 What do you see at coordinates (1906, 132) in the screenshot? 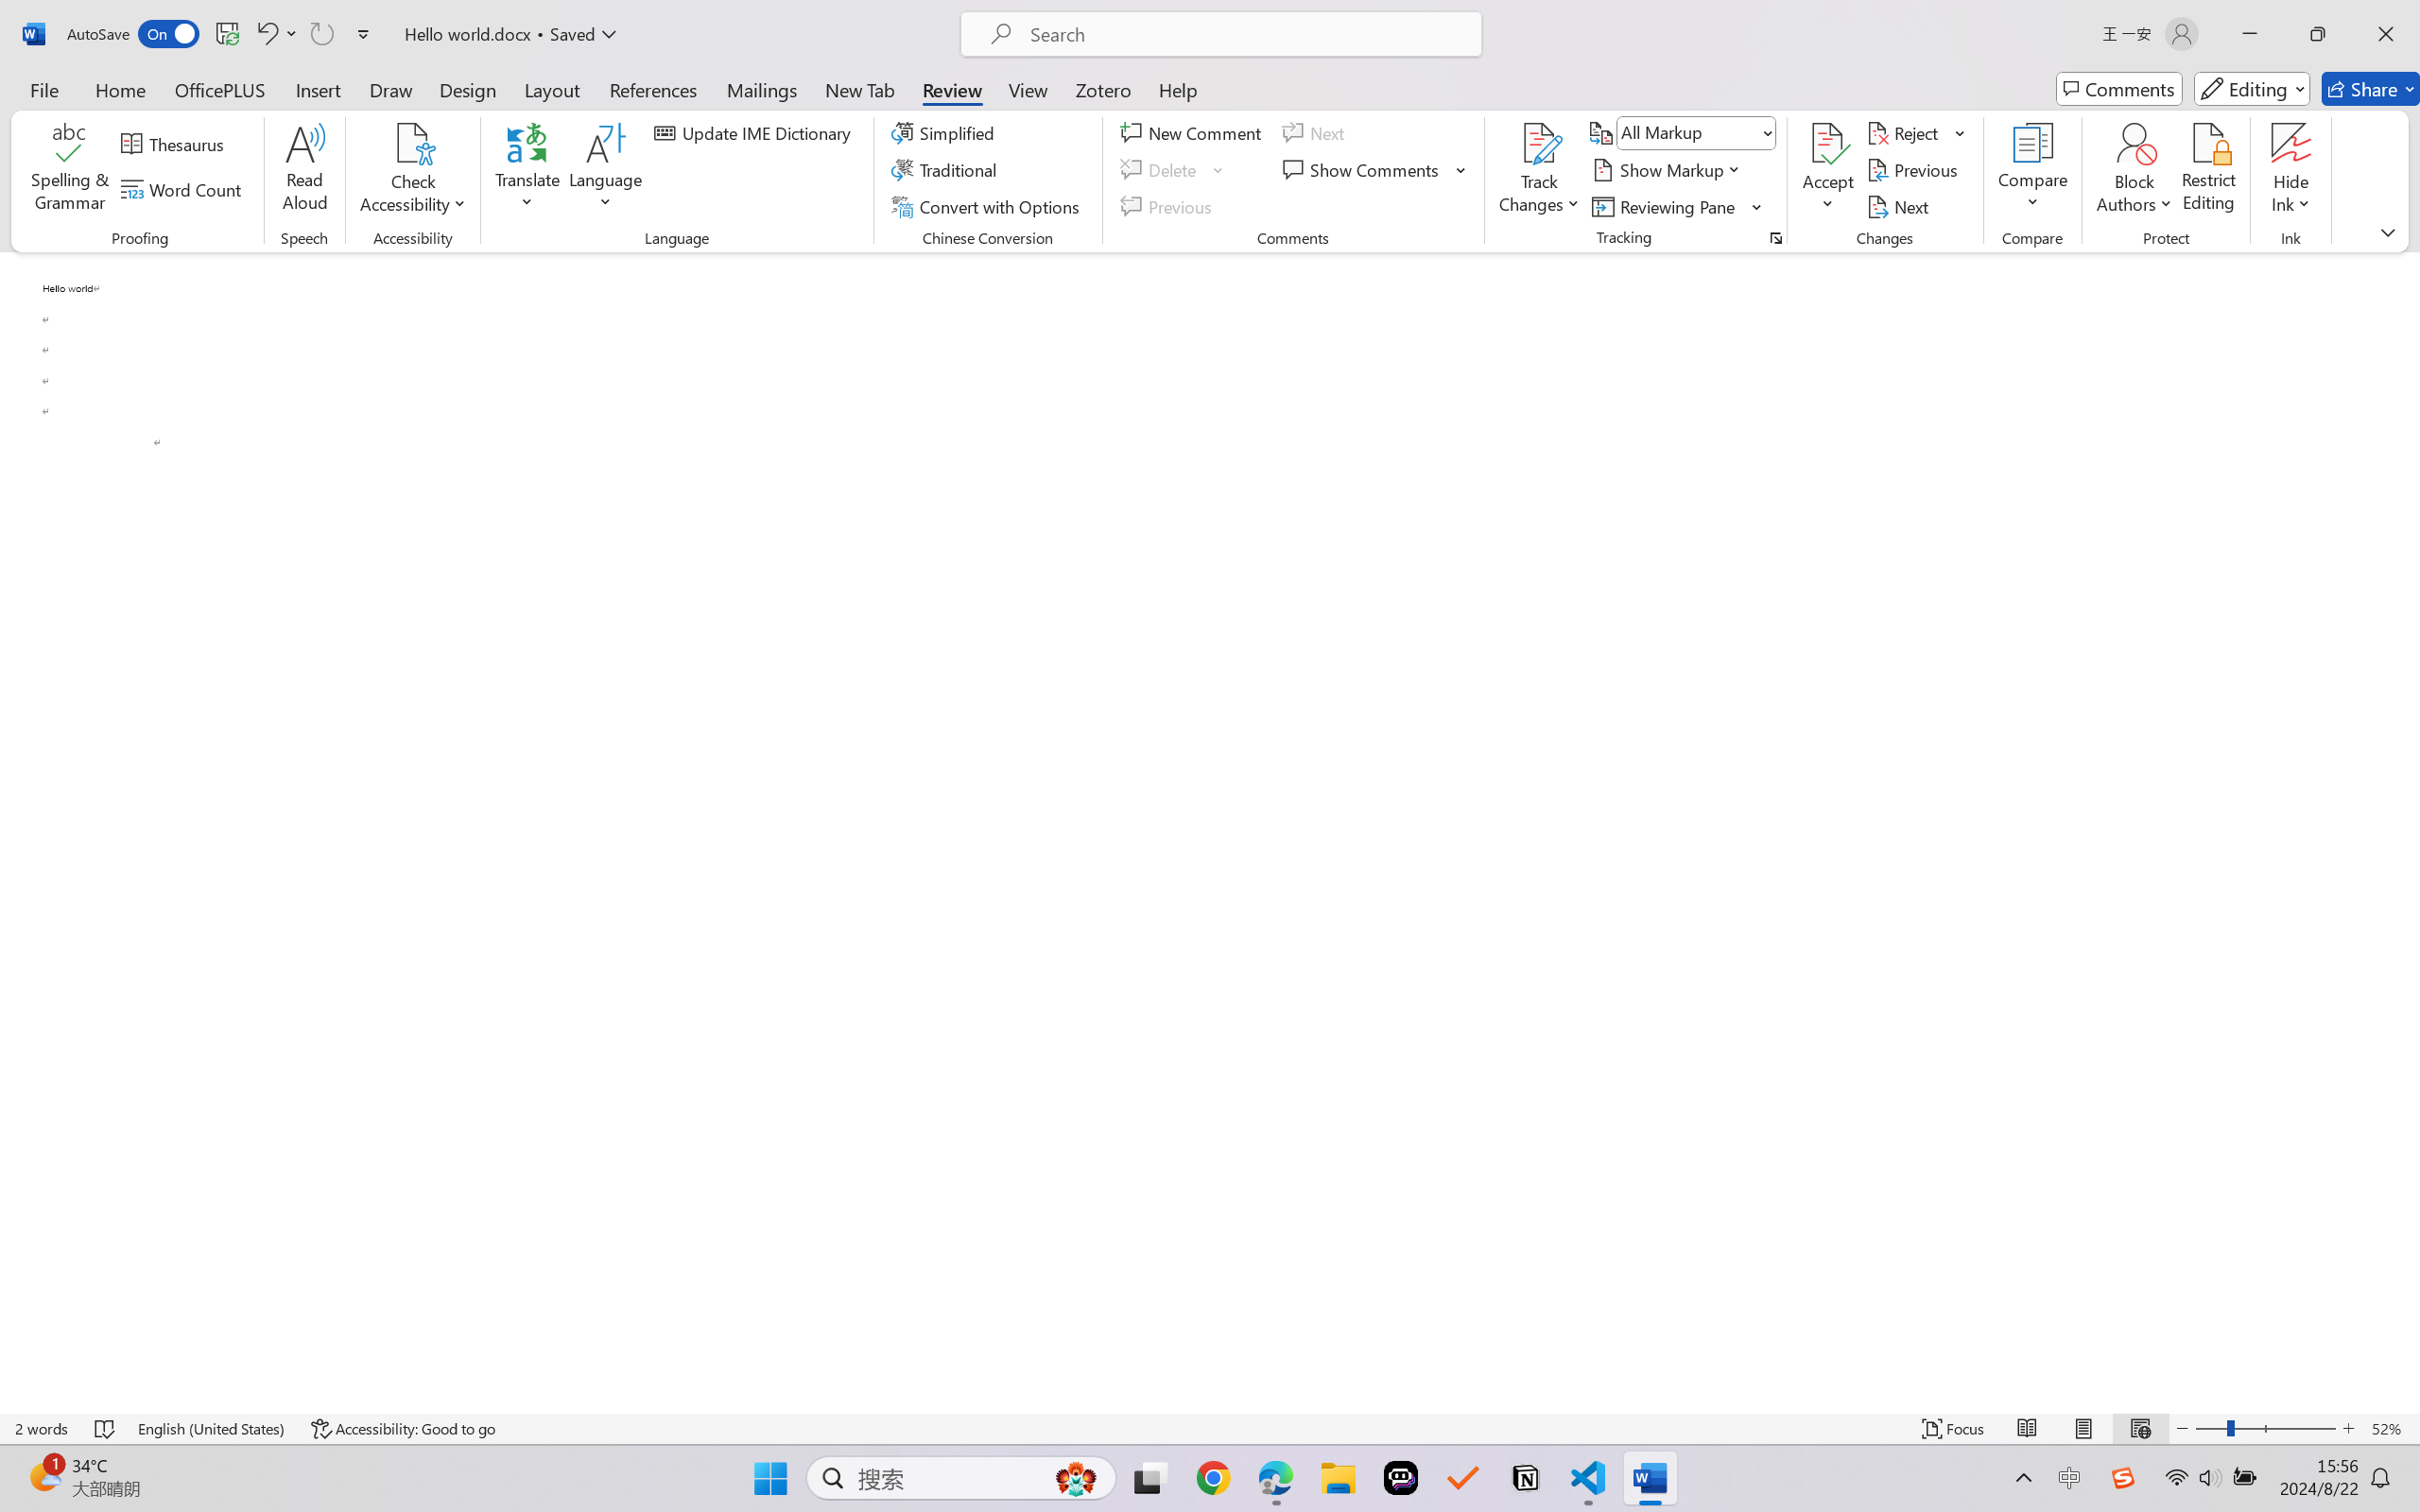
I see `Reject and Move to Next` at bounding box center [1906, 132].